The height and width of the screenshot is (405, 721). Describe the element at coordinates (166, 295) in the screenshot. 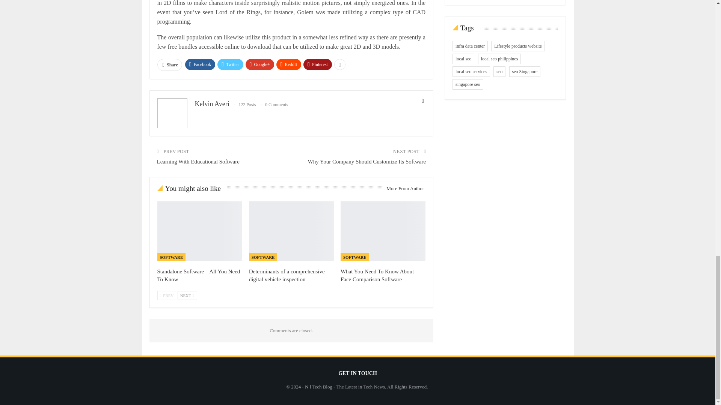

I see `Previous` at that location.